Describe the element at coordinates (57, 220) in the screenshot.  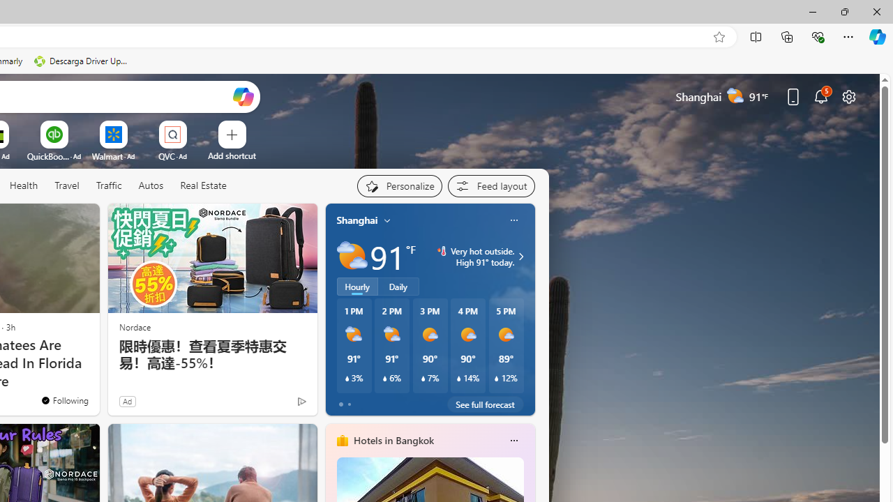
I see `Hide this story` at that location.